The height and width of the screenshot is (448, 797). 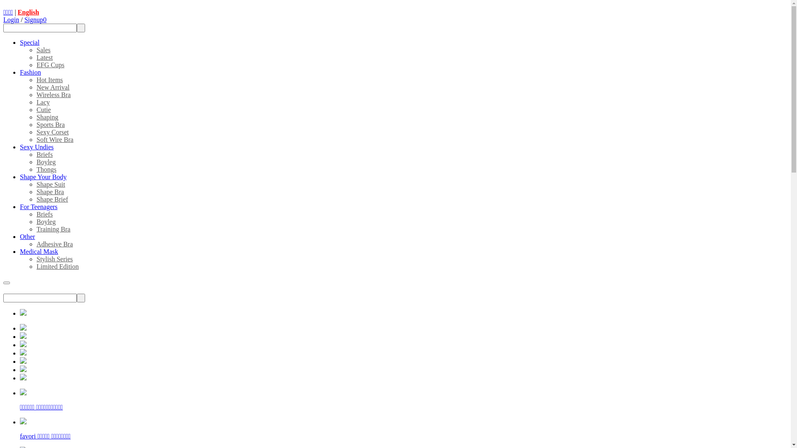 I want to click on Soft Wire Bra, so click(x=55, y=139).